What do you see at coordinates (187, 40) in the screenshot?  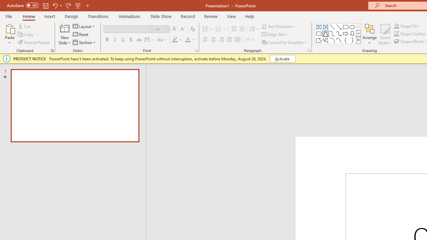 I see `Font Color Red` at bounding box center [187, 40].